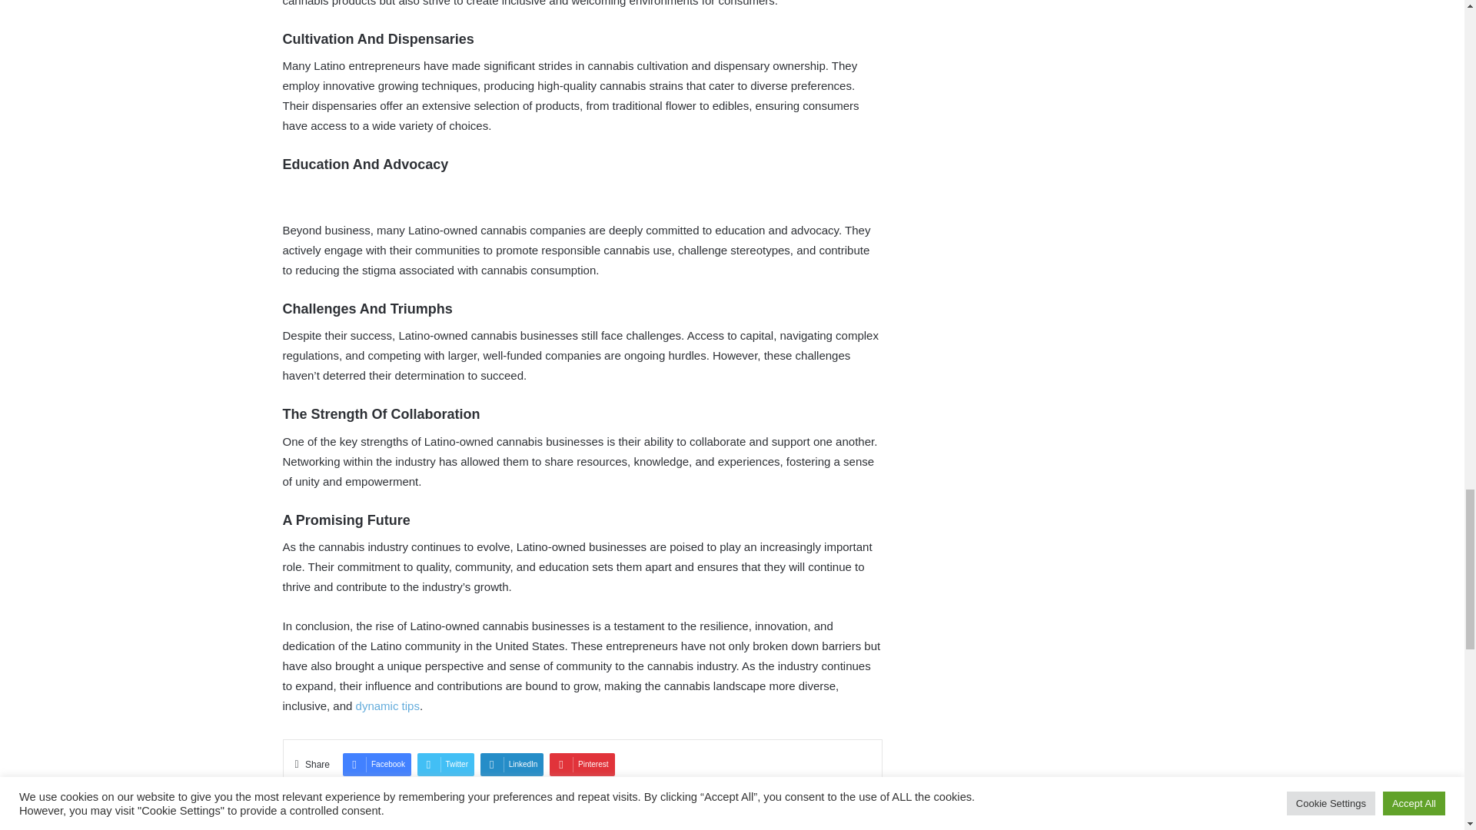 This screenshot has height=830, width=1476. I want to click on Facebook, so click(377, 764).